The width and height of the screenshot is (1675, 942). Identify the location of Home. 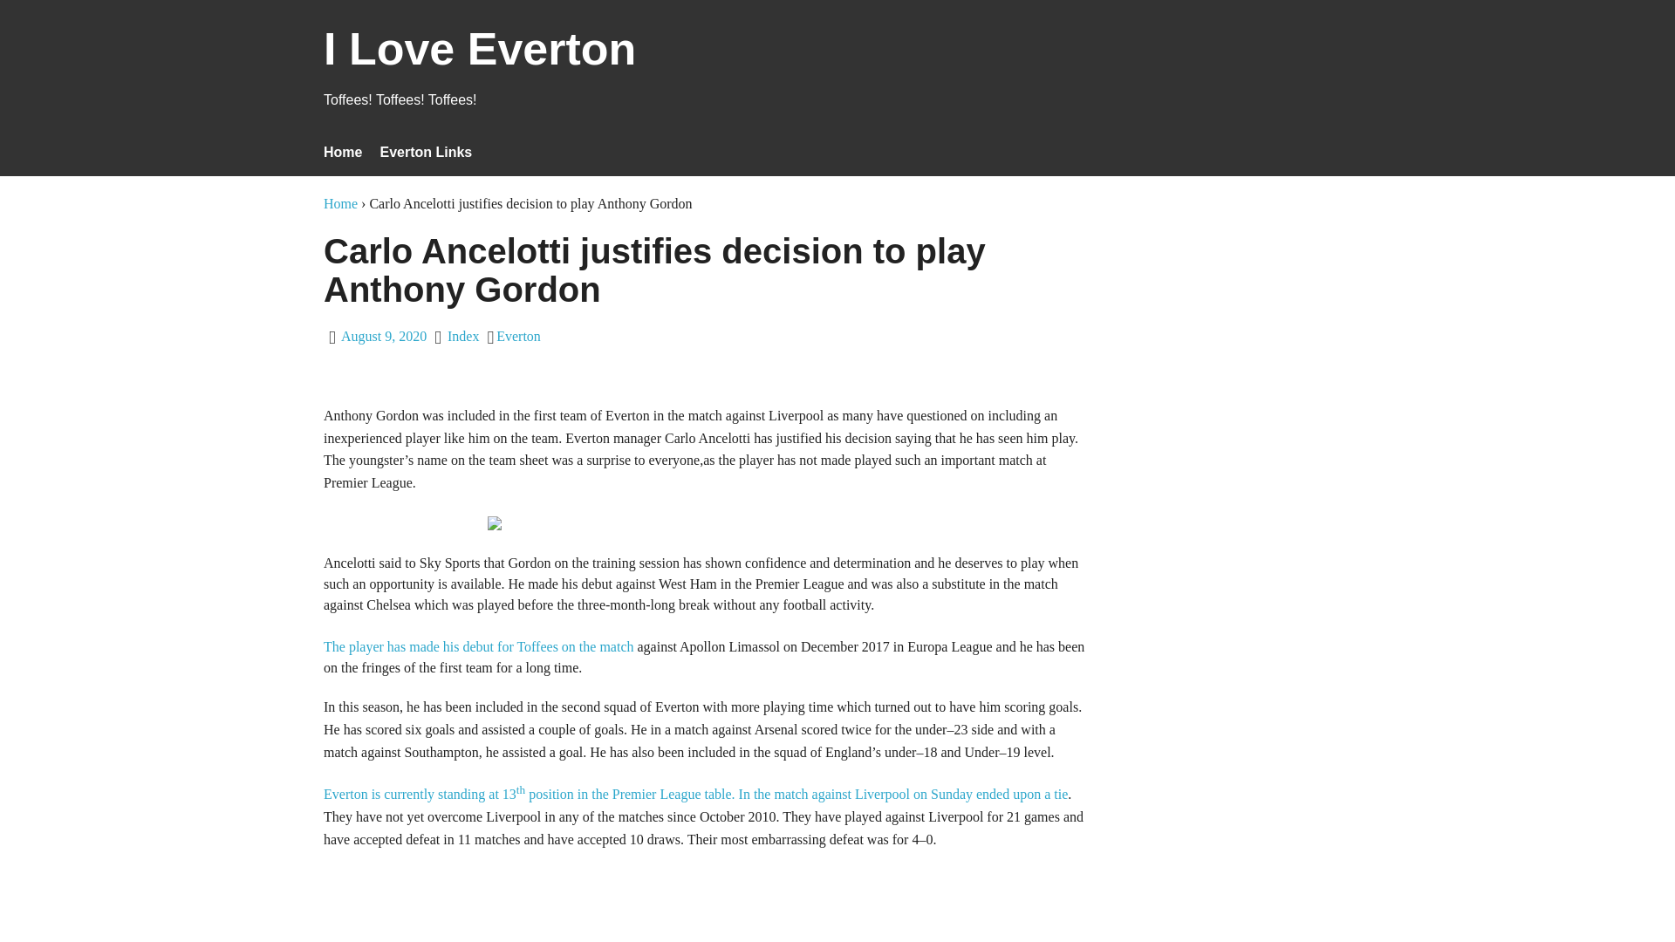
(342, 152).